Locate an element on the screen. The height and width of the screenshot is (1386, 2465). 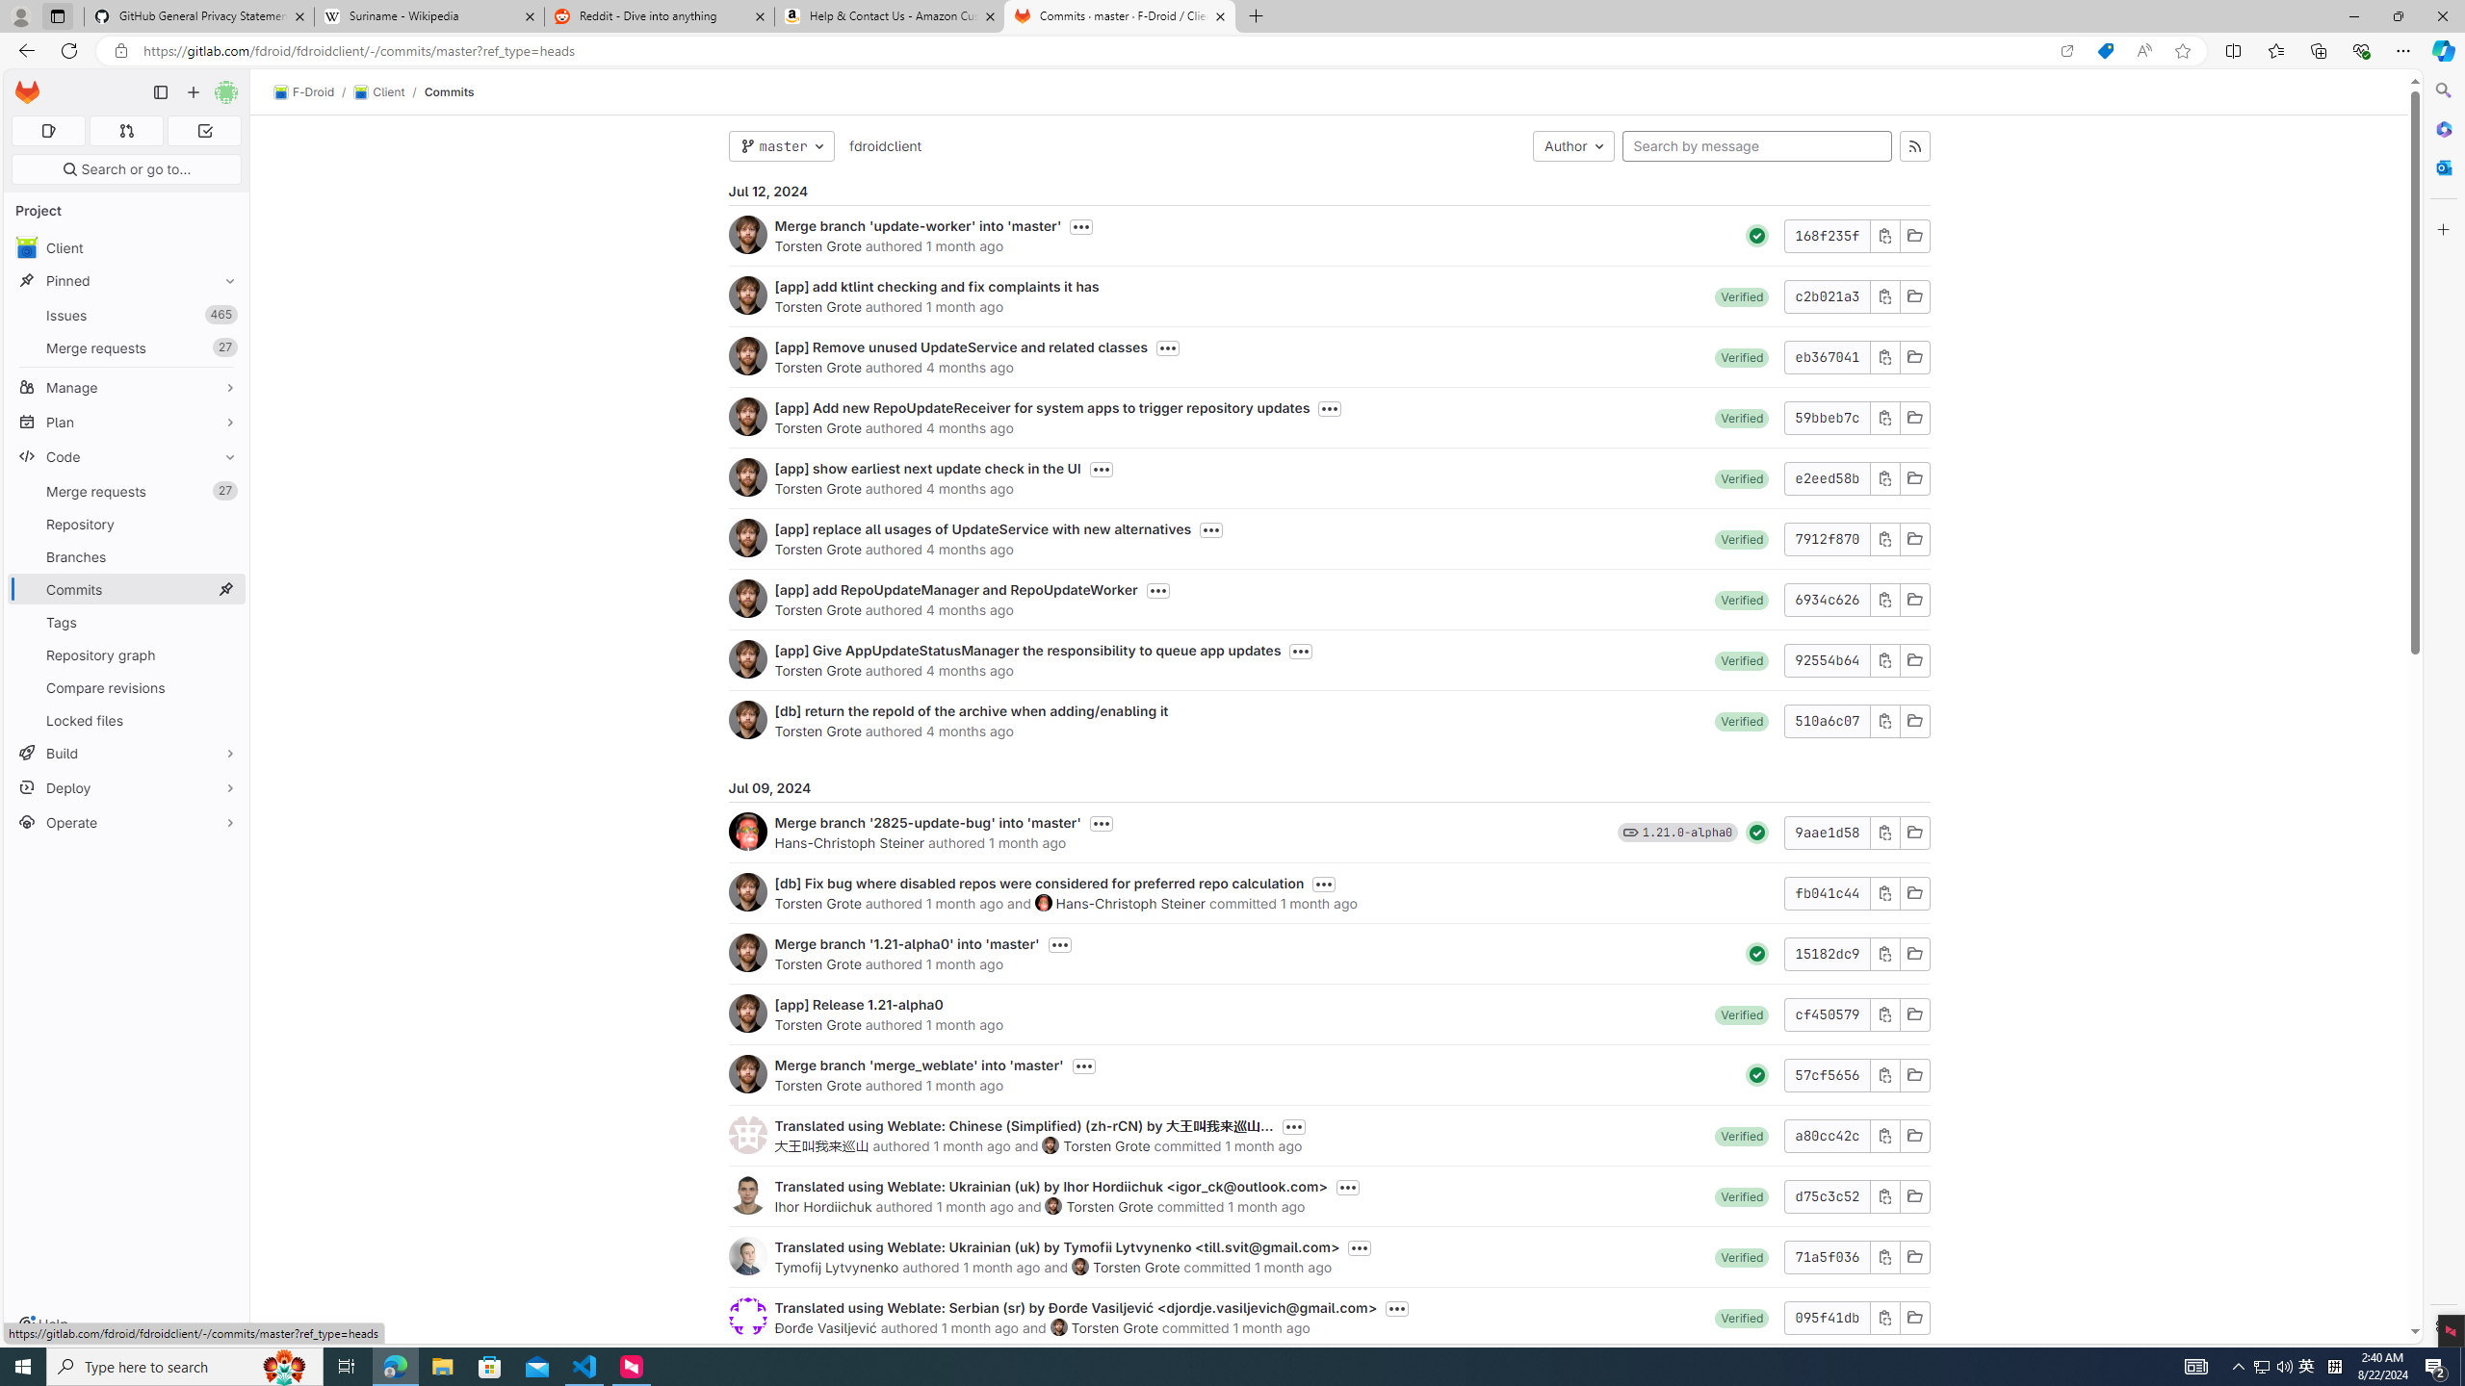
Assigned issues 0 is located at coordinates (48, 131).